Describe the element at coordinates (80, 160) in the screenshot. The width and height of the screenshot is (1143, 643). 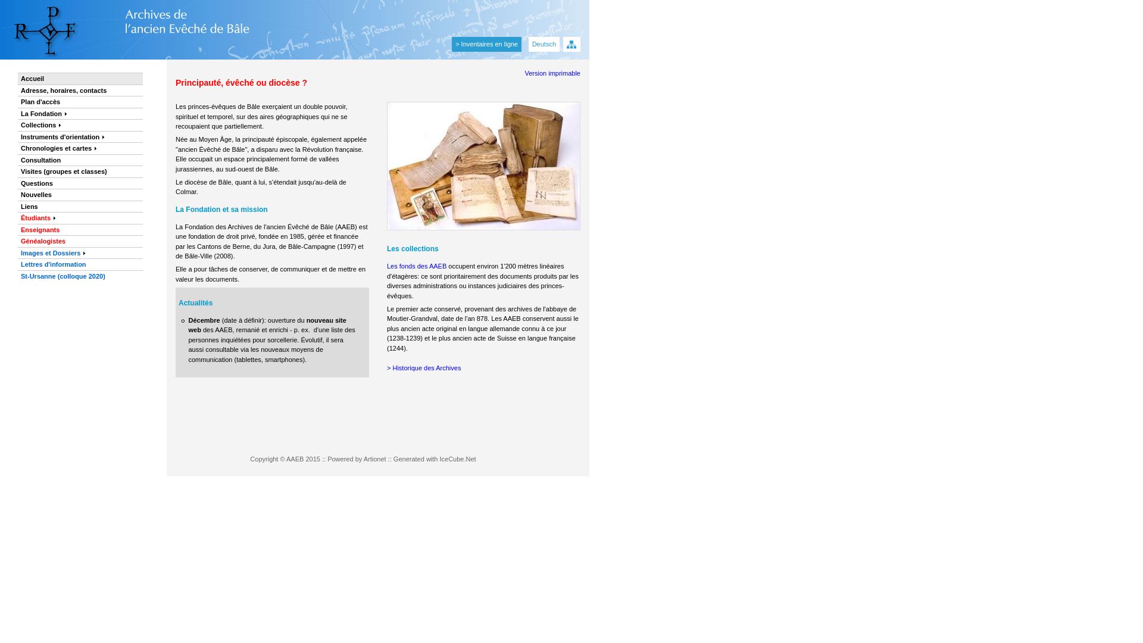
I see `Consultation` at that location.